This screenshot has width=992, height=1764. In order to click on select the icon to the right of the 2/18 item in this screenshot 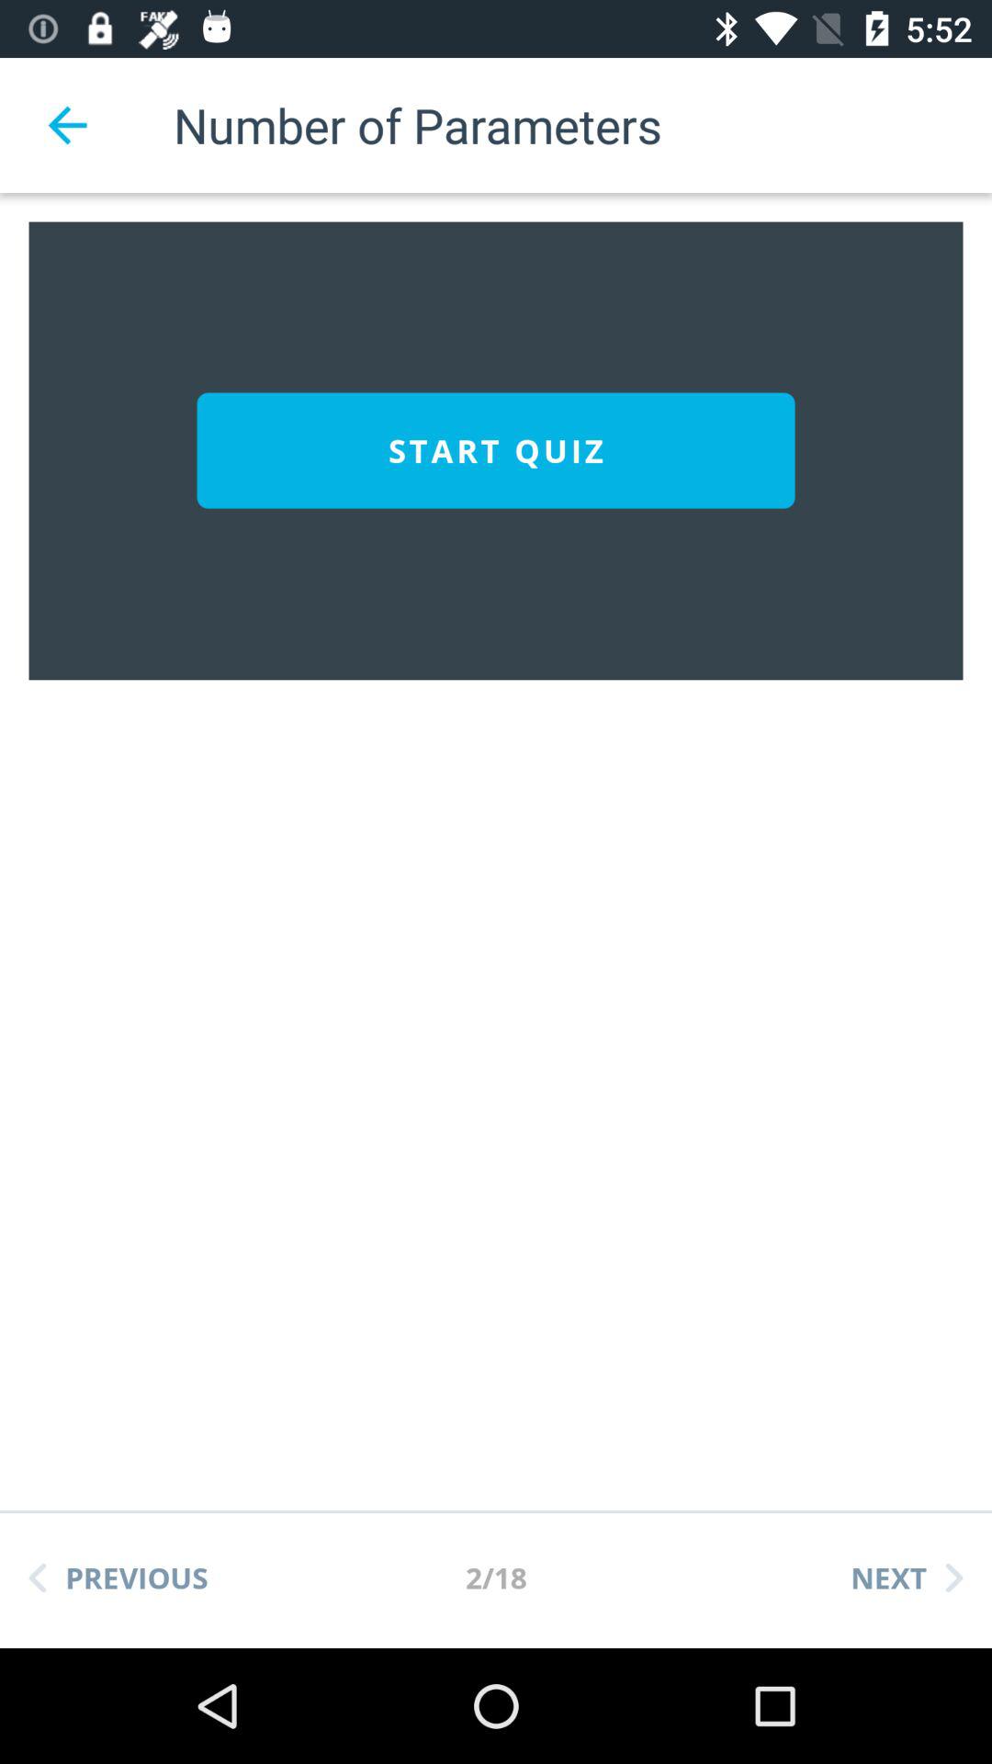, I will do `click(907, 1577)`.